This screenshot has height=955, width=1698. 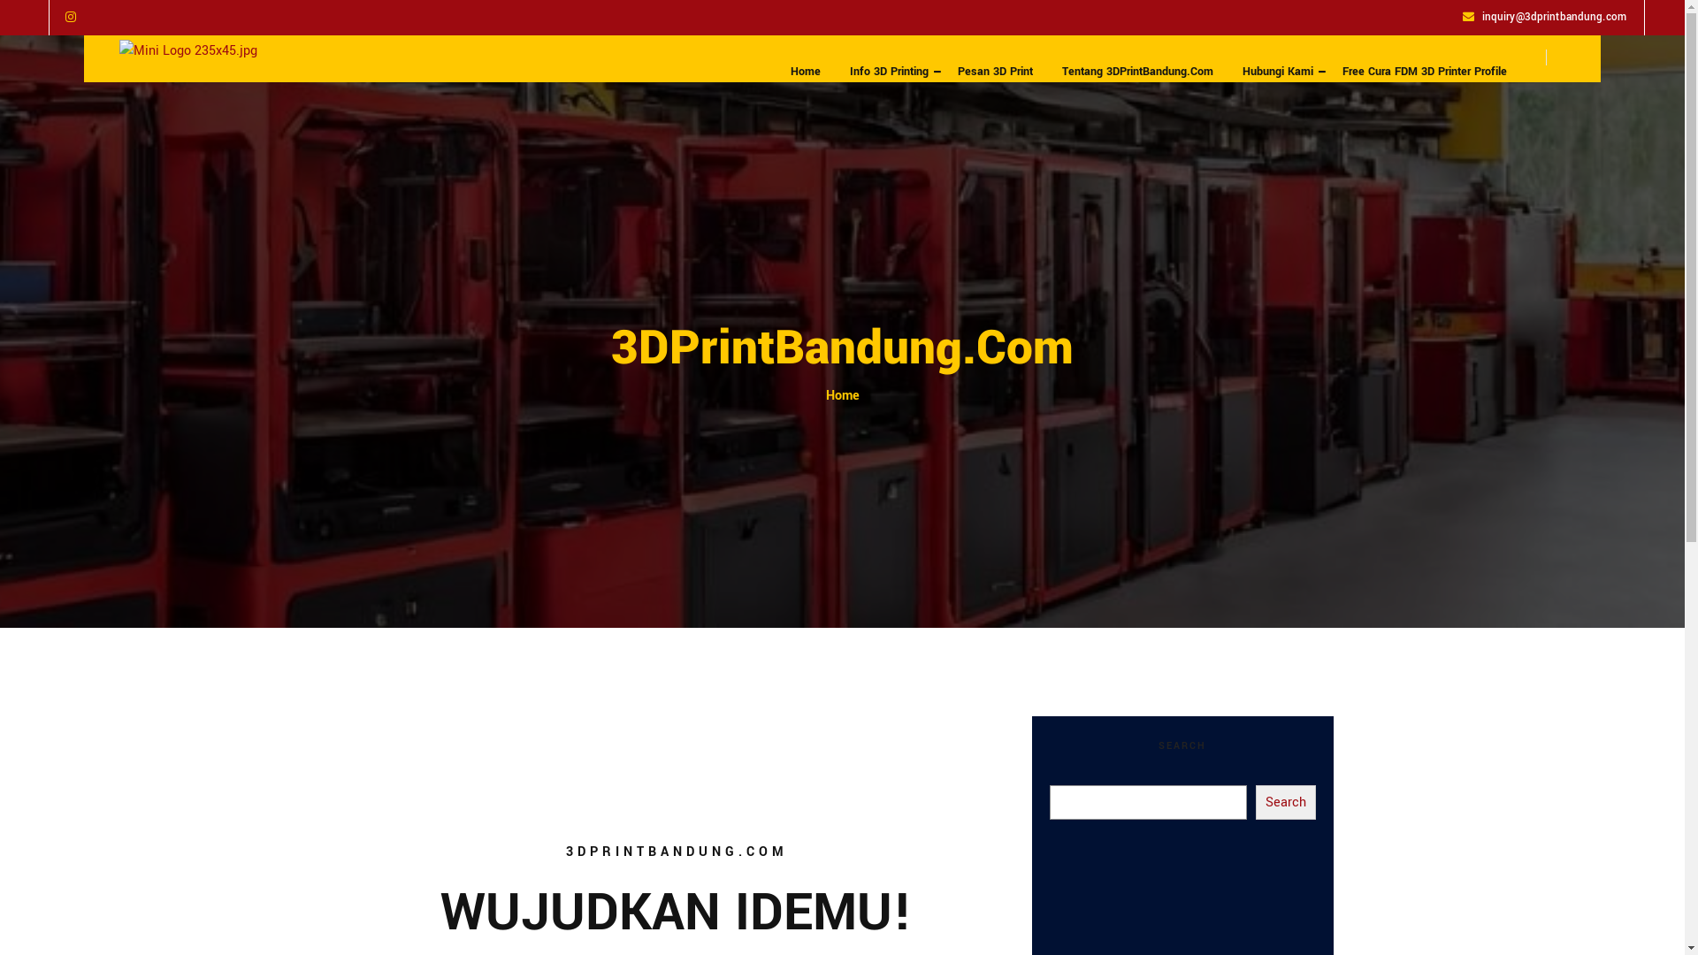 What do you see at coordinates (806, 73) in the screenshot?
I see `Home` at bounding box center [806, 73].